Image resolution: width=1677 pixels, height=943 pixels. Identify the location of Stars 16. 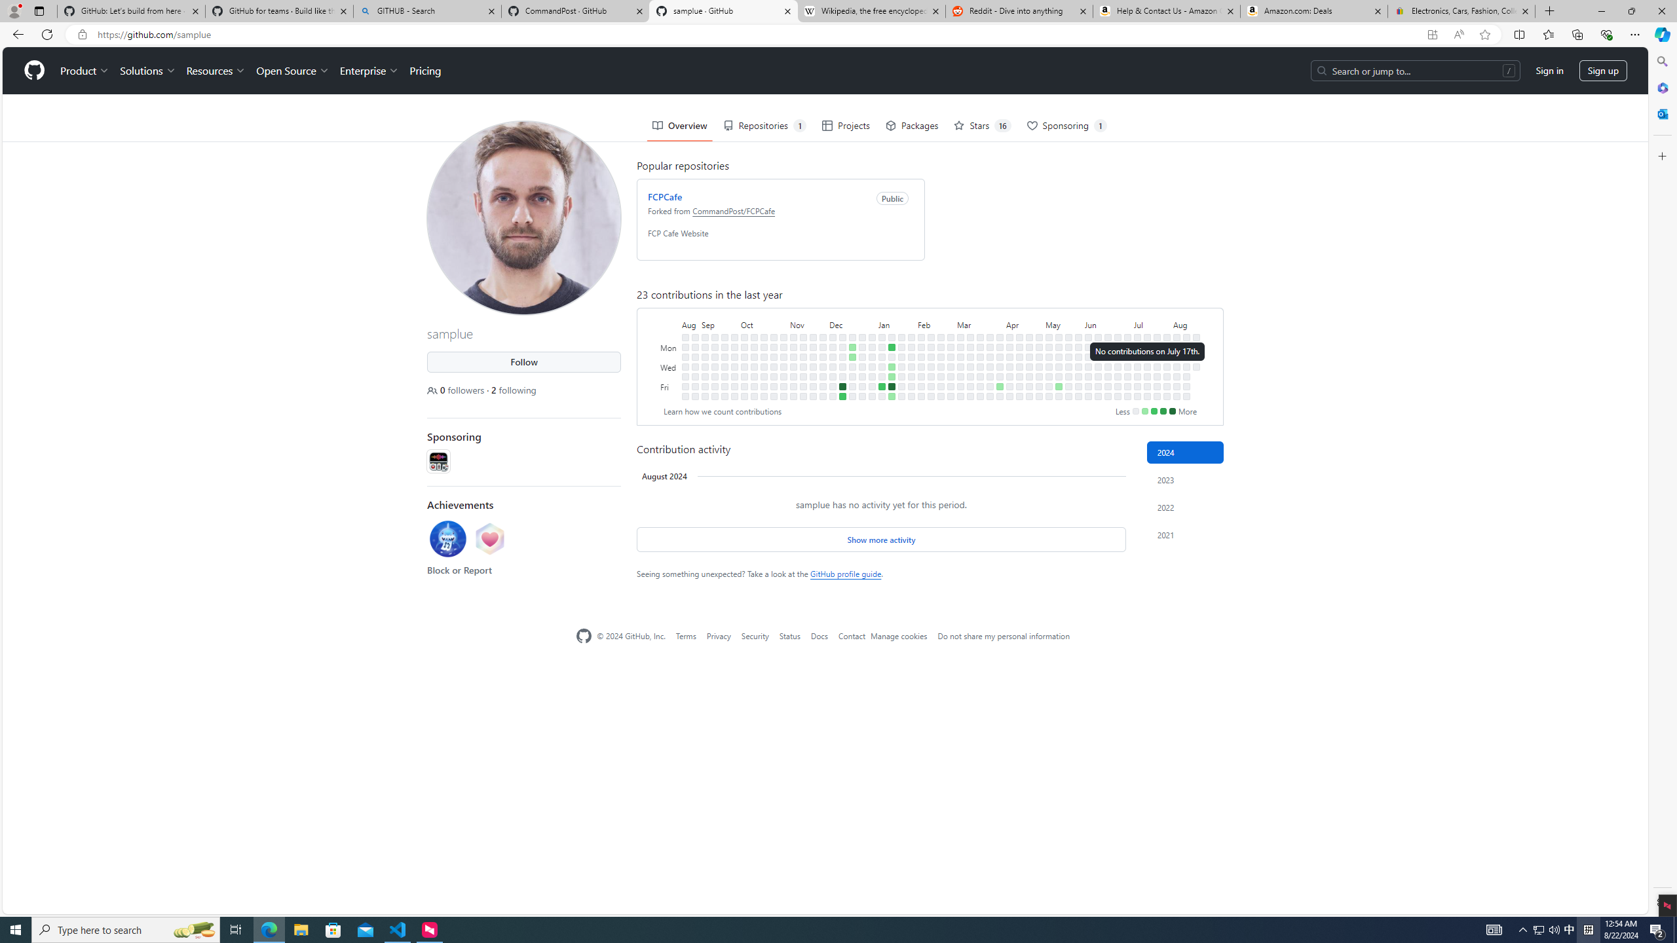
(983, 126).